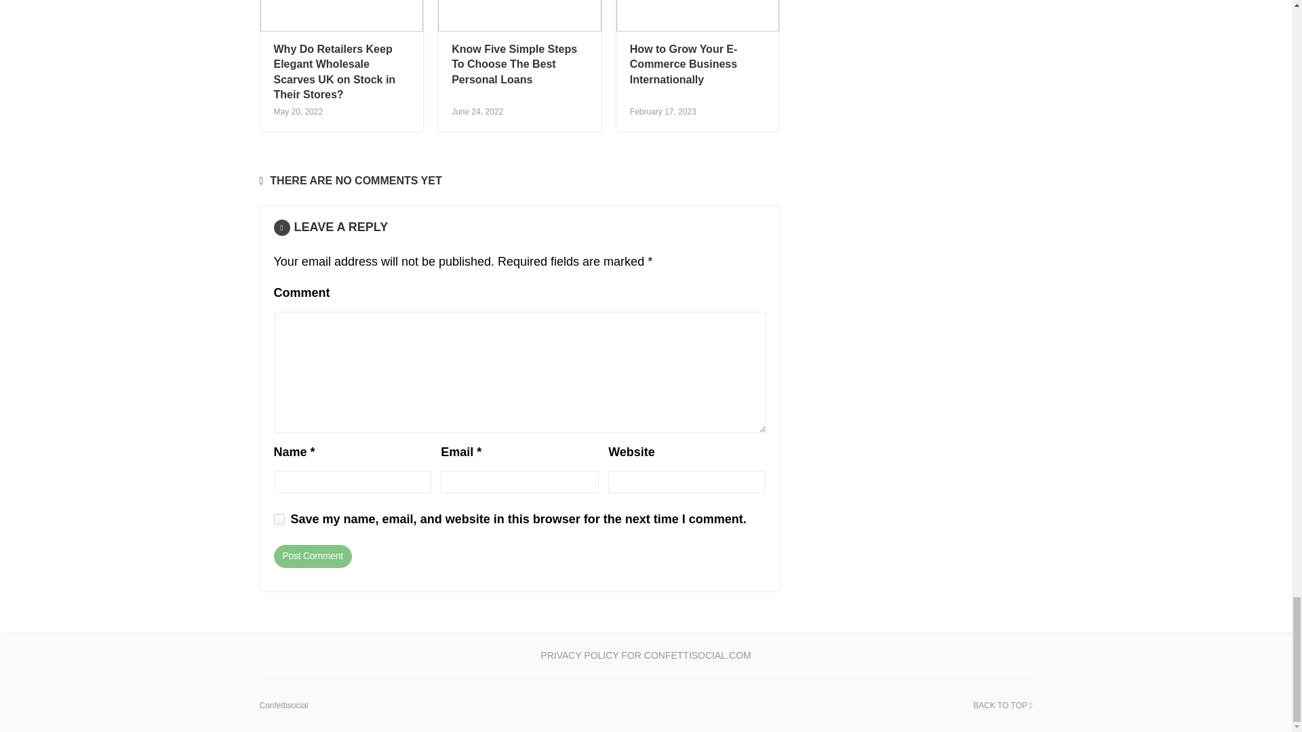 The image size is (1302, 732). What do you see at coordinates (684, 64) in the screenshot?
I see `How to Grow Your E-Commerce Business Internationally` at bounding box center [684, 64].